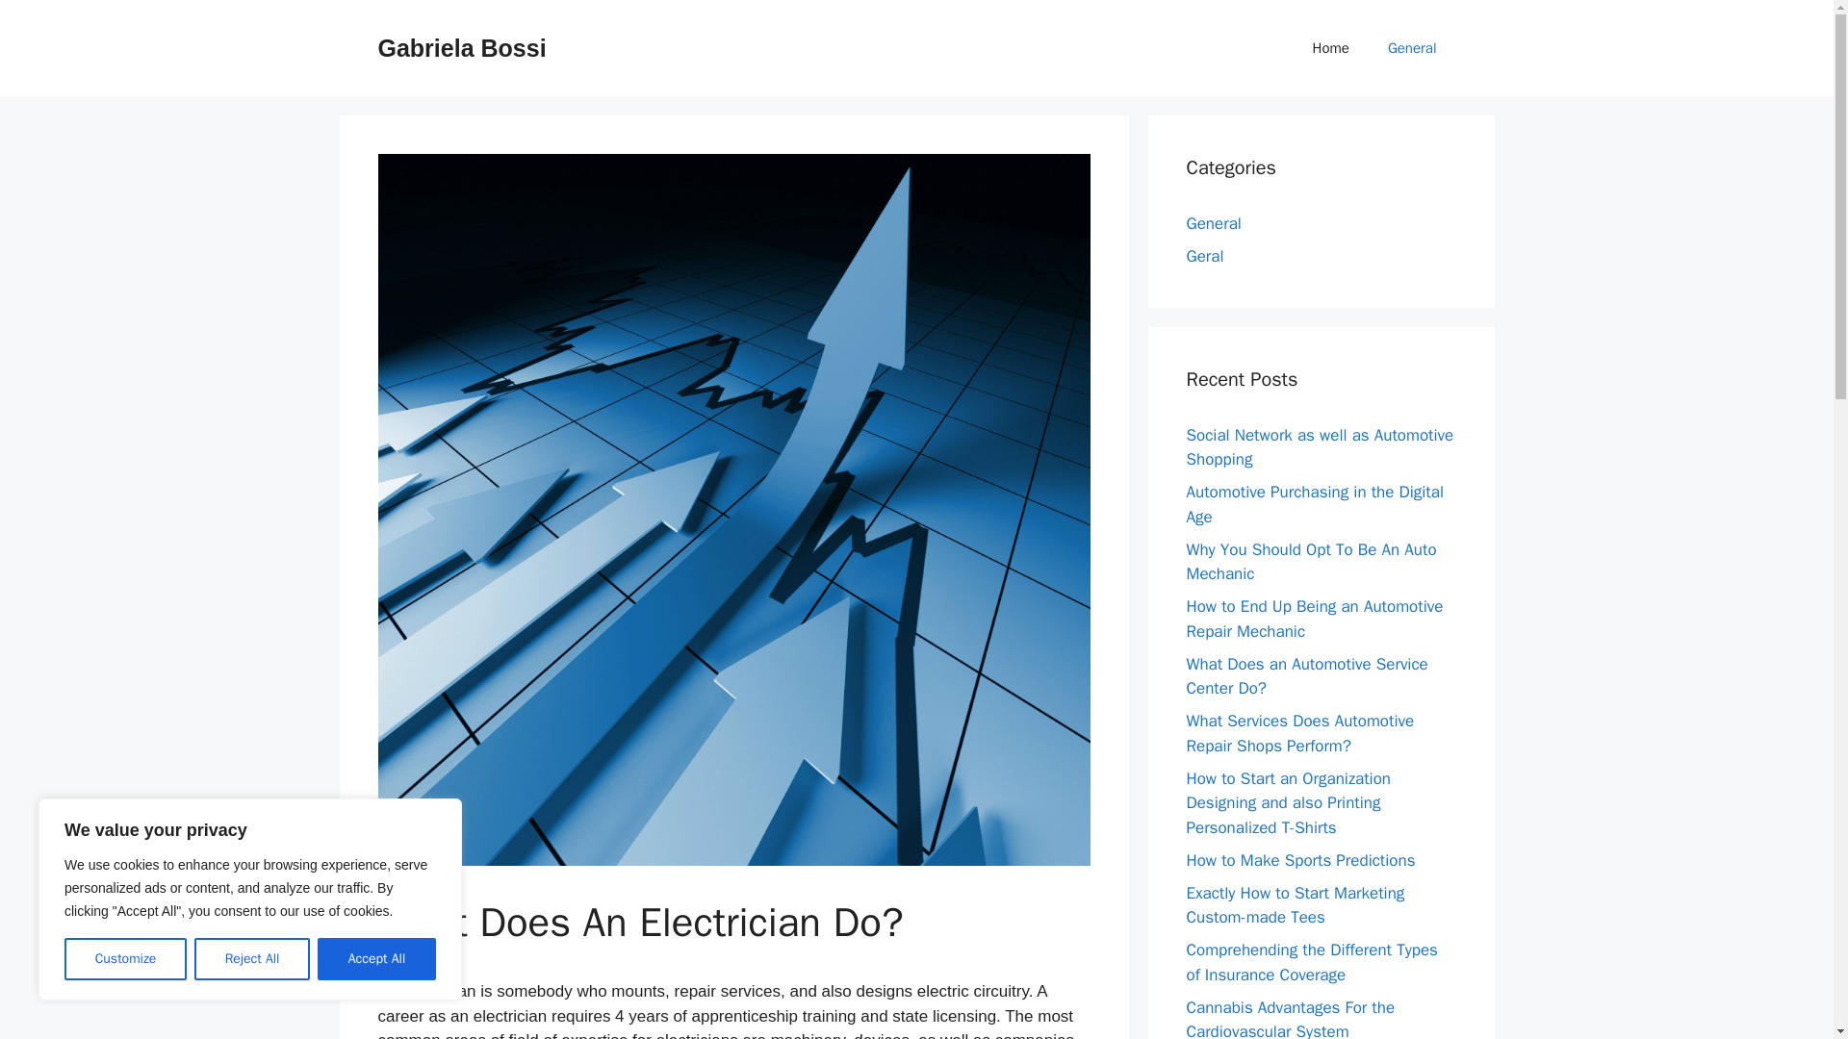  What do you see at coordinates (377, 959) in the screenshot?
I see `Accept All` at bounding box center [377, 959].